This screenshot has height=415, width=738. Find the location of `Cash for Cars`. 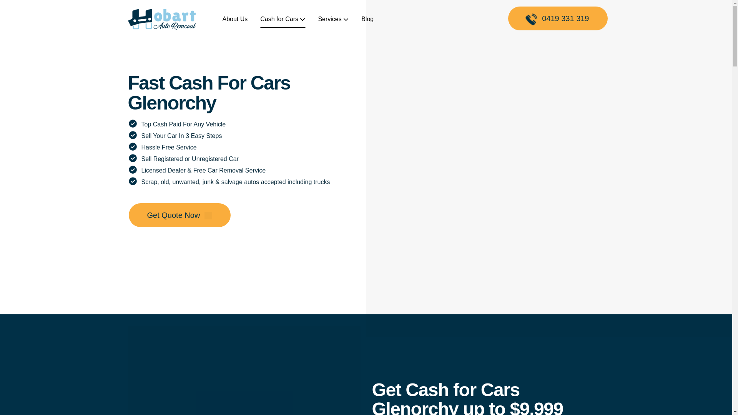

Cash for Cars is located at coordinates (283, 19).